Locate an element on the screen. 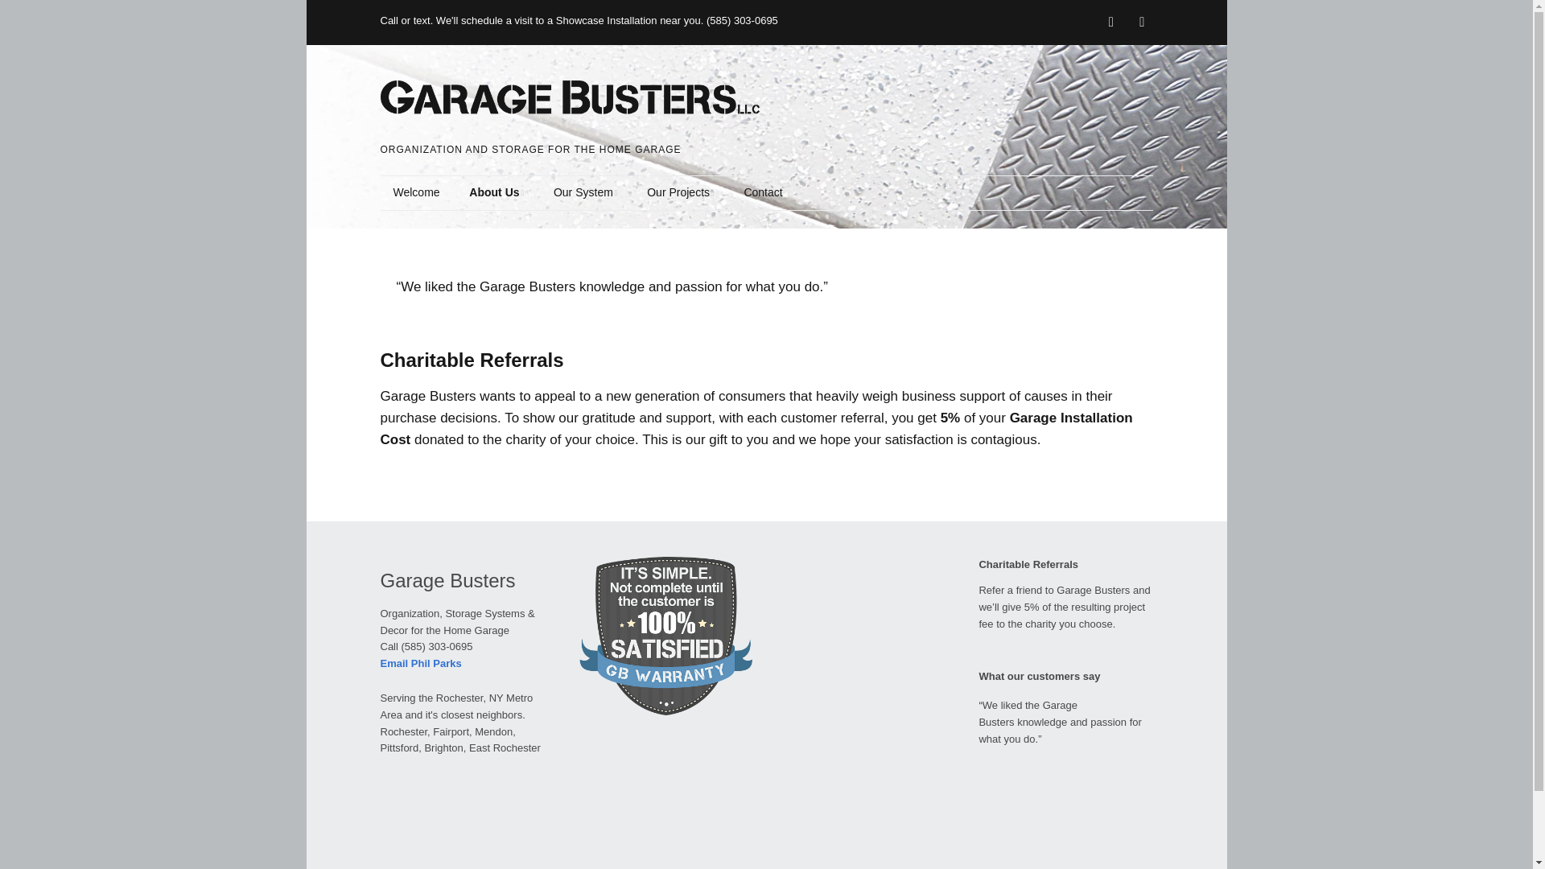 This screenshot has width=1545, height=869. Our Projects is located at coordinates (679, 193).